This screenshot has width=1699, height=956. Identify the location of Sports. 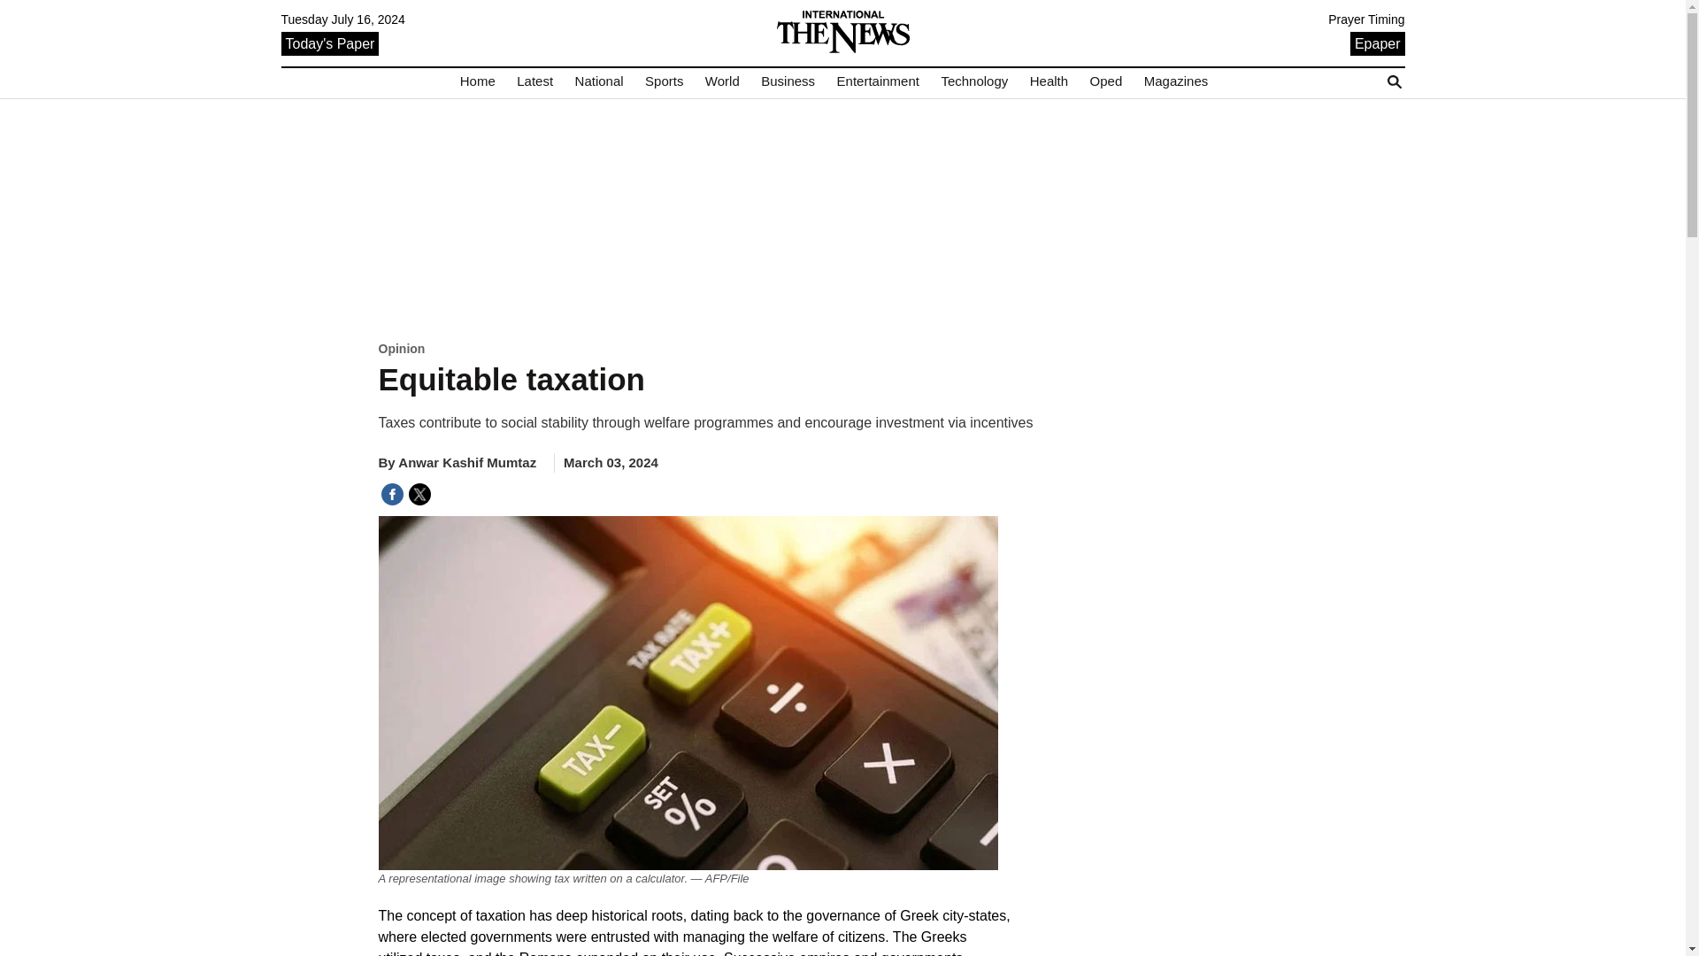
(664, 81).